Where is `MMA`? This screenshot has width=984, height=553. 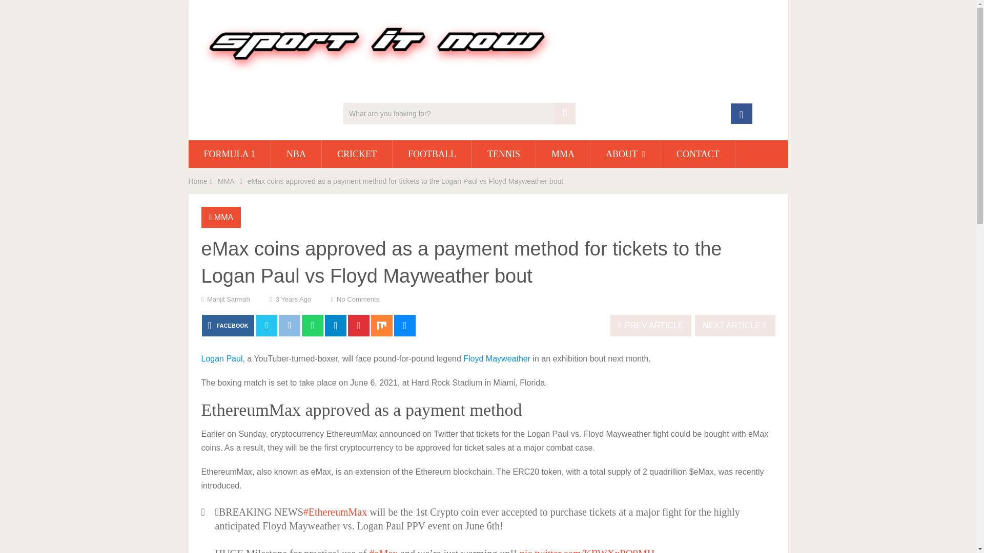
MMA is located at coordinates (223, 217).